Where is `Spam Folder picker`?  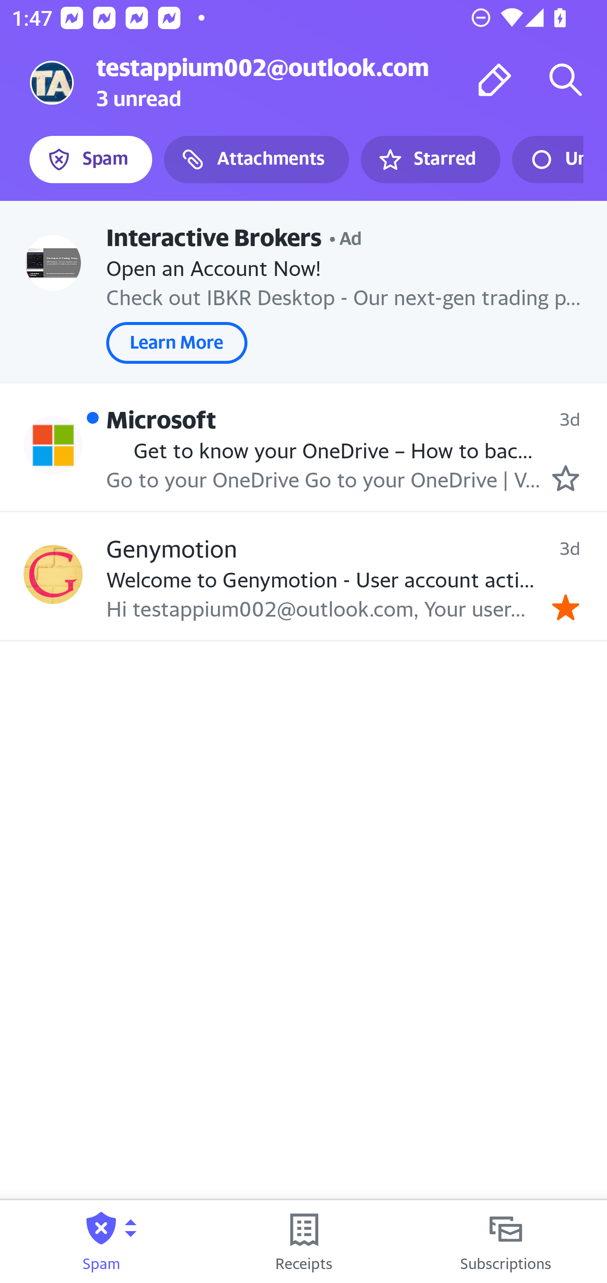
Spam Folder picker is located at coordinates (101, 1242).